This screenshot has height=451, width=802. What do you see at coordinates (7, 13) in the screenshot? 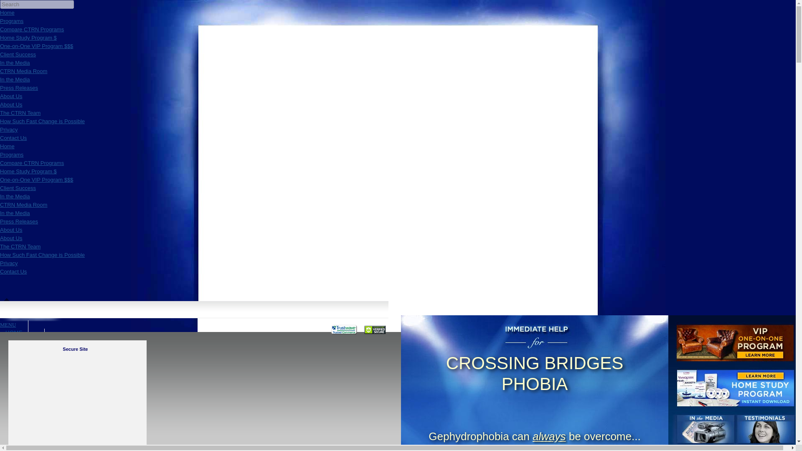
I see `Home` at bounding box center [7, 13].